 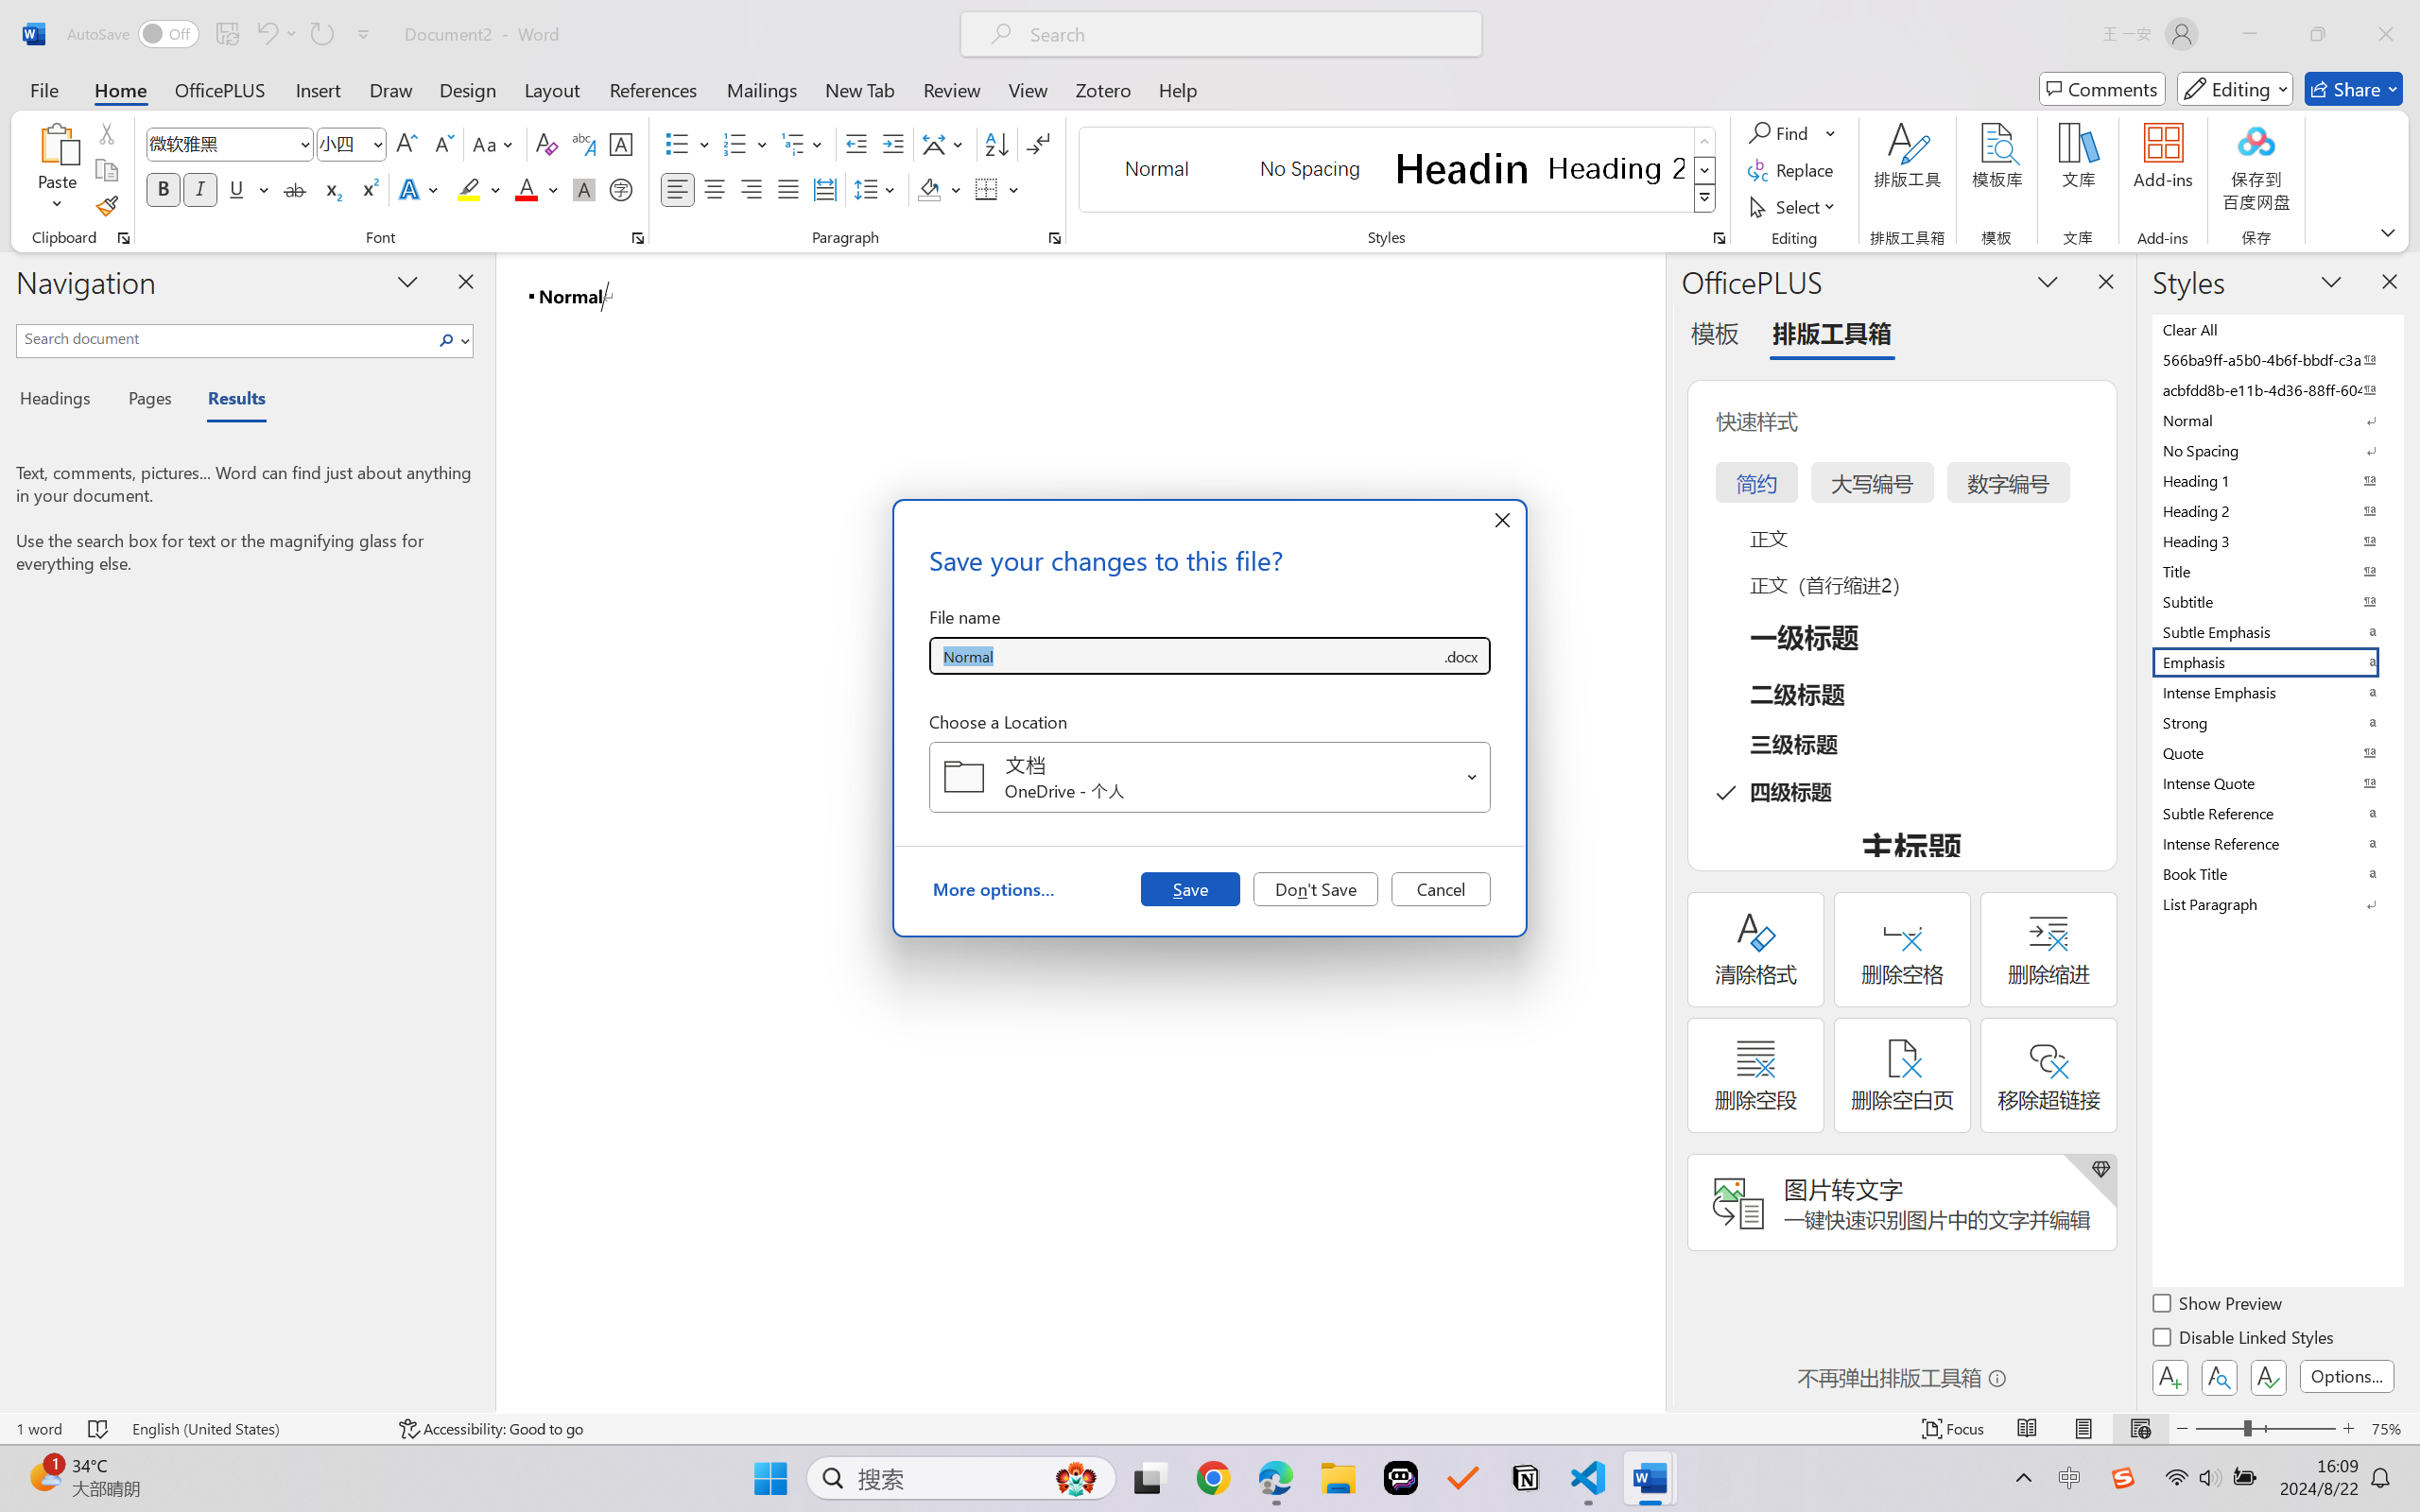 I want to click on Search document, so click(x=225, y=338).